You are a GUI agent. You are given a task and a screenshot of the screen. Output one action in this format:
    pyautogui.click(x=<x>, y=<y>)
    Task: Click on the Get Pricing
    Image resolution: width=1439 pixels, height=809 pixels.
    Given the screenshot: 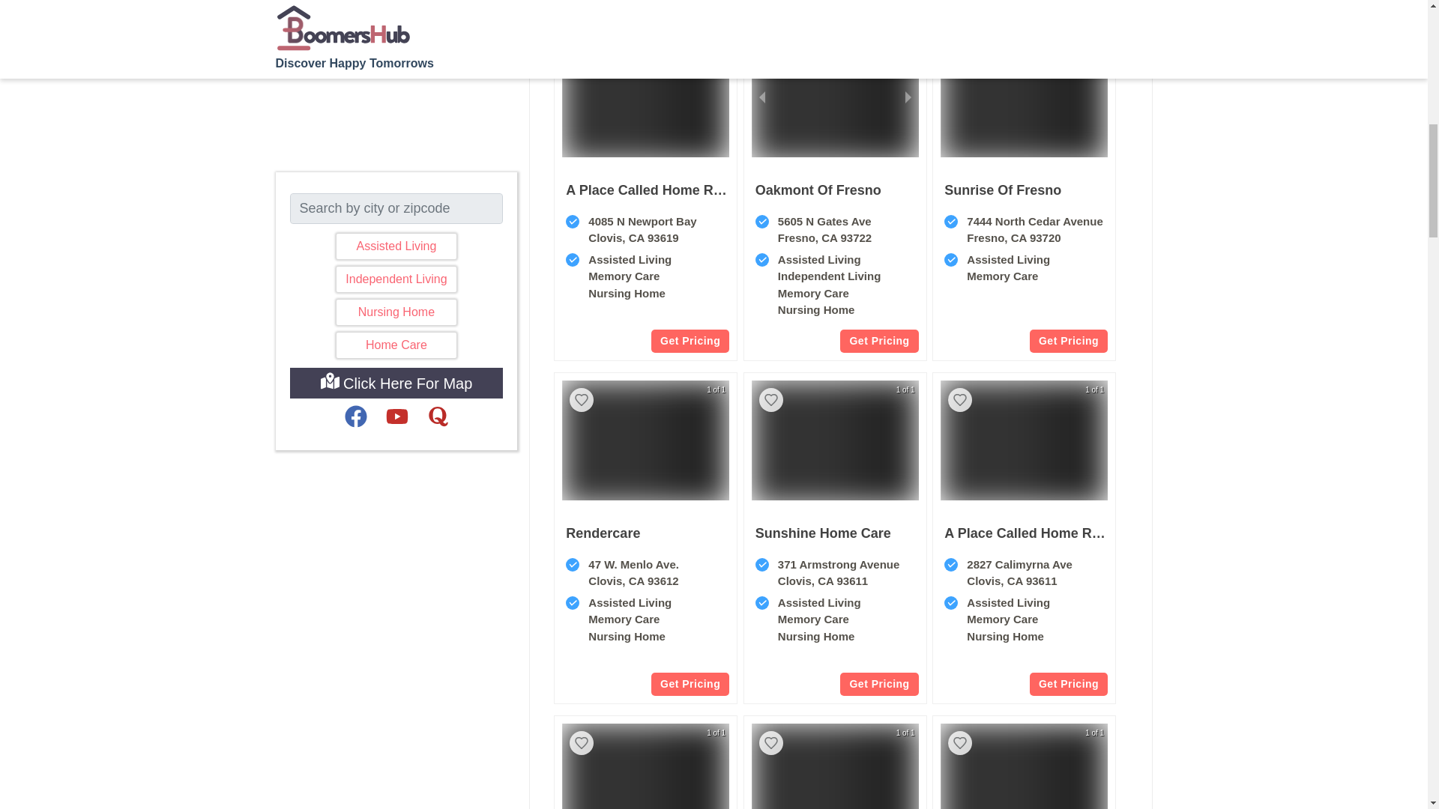 What is the action you would take?
    pyautogui.click(x=1069, y=683)
    